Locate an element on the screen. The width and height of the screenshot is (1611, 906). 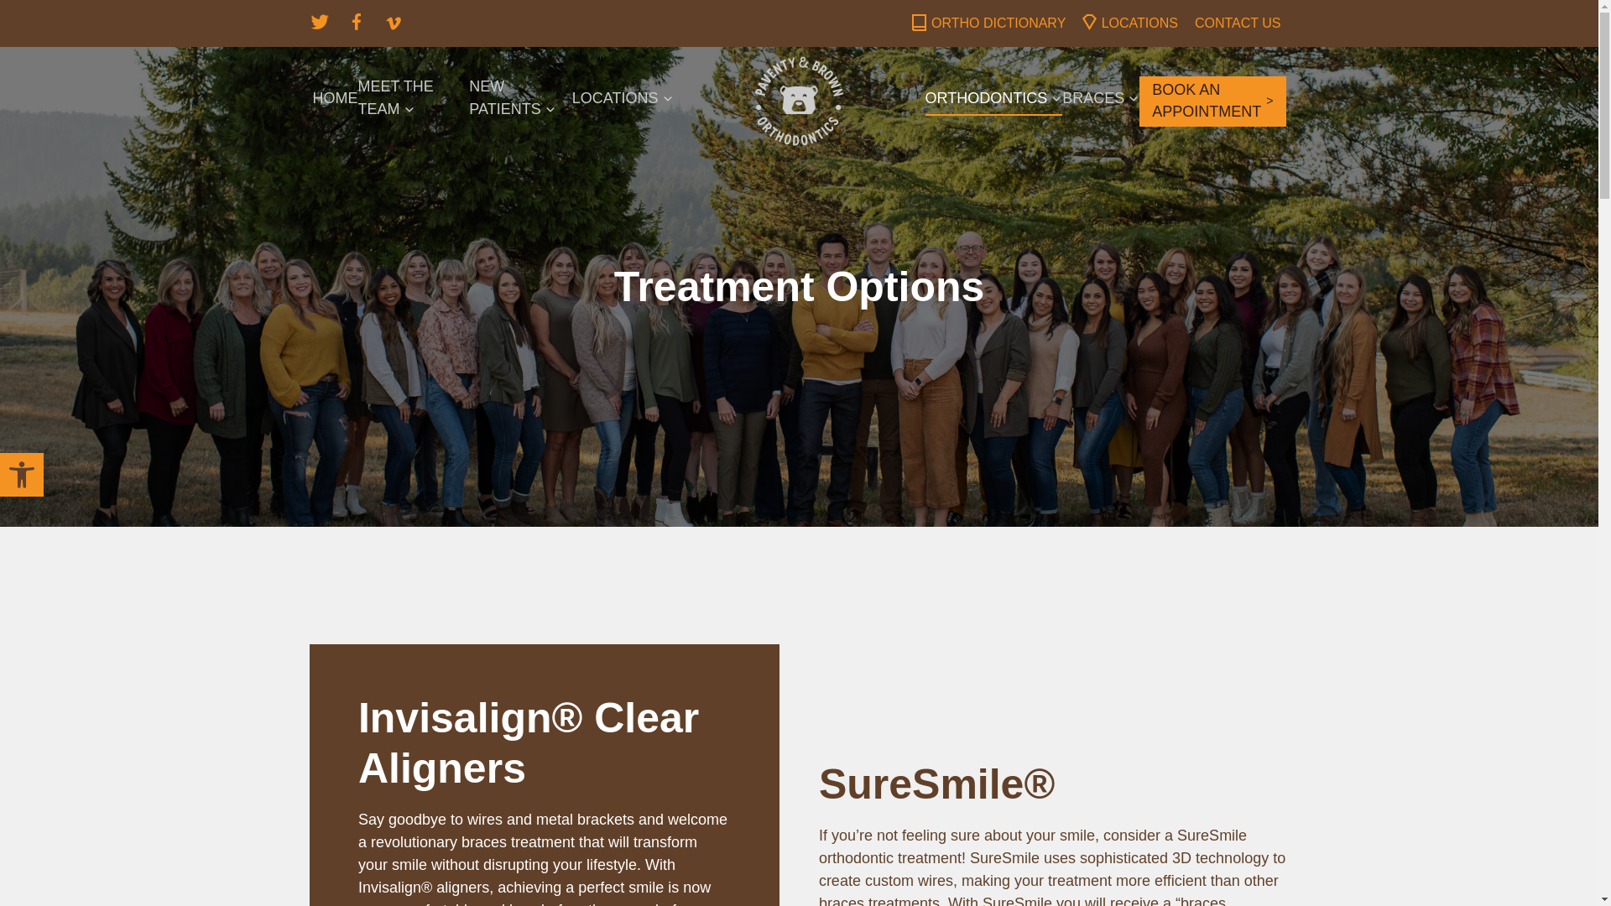
LOCATIONS is located at coordinates (1139, 23).